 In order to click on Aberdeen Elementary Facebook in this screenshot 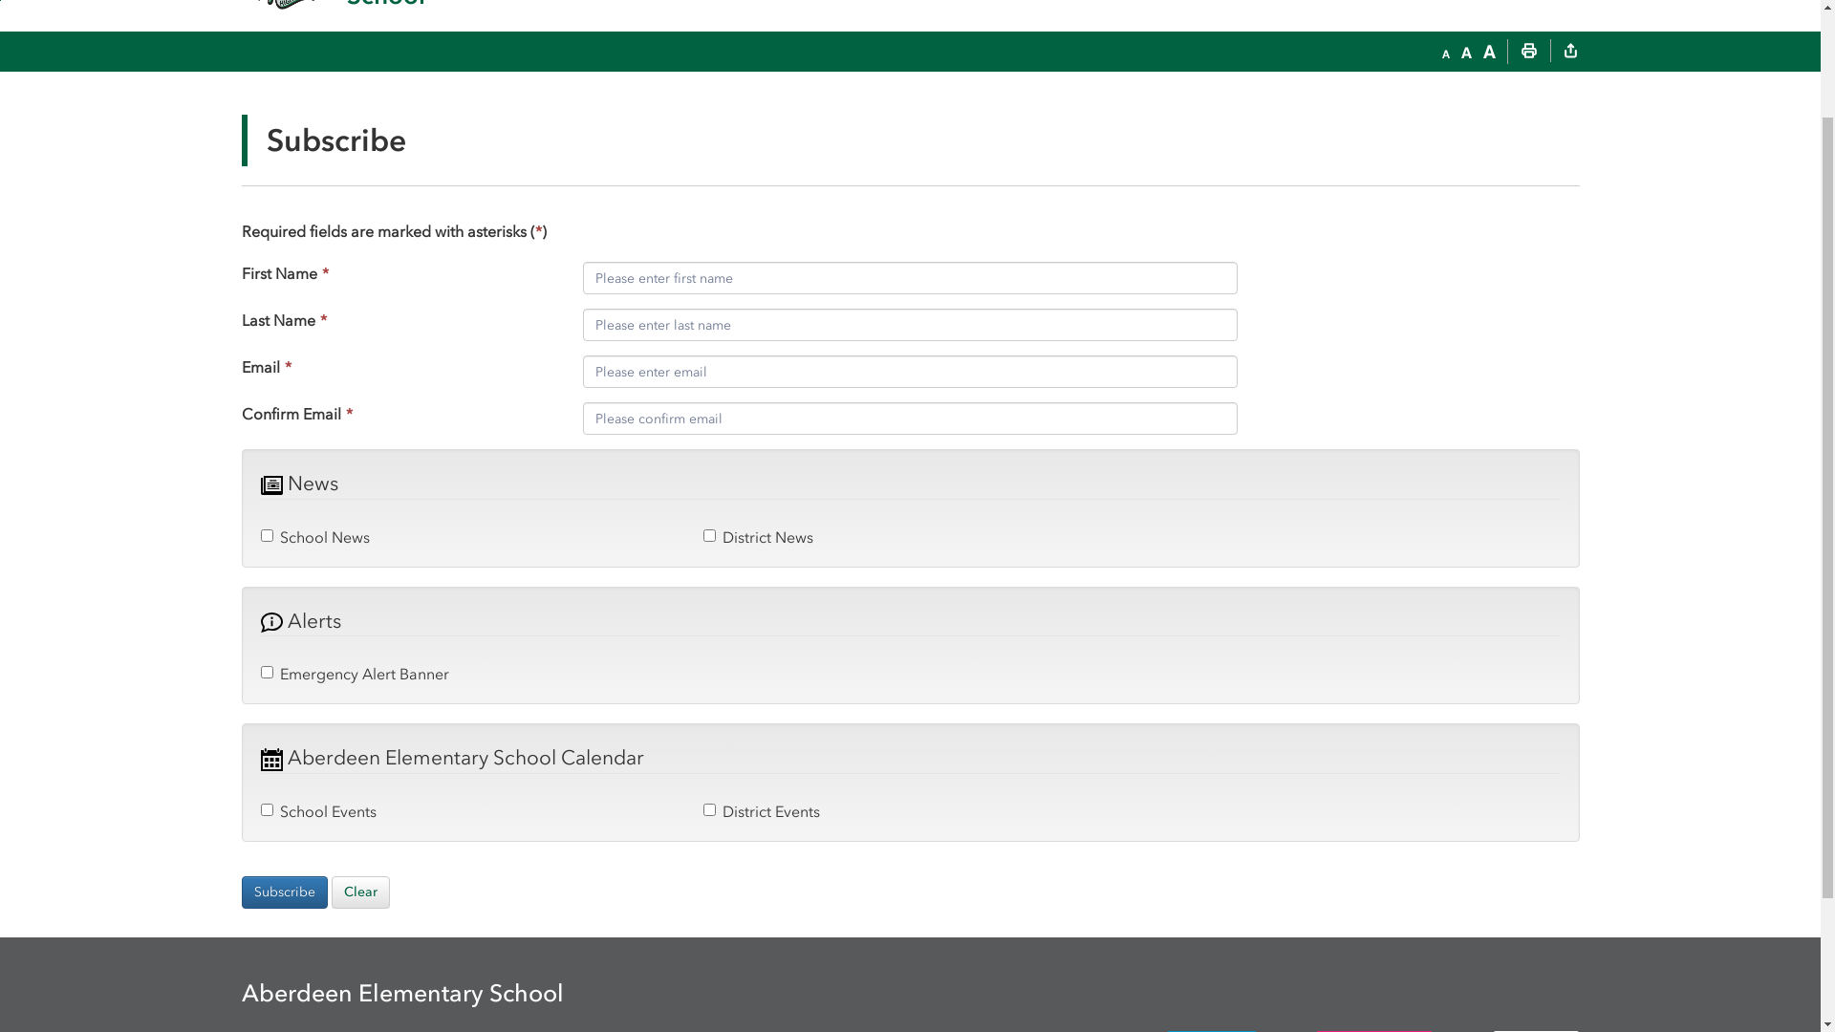, I will do `click(1203, 21)`.